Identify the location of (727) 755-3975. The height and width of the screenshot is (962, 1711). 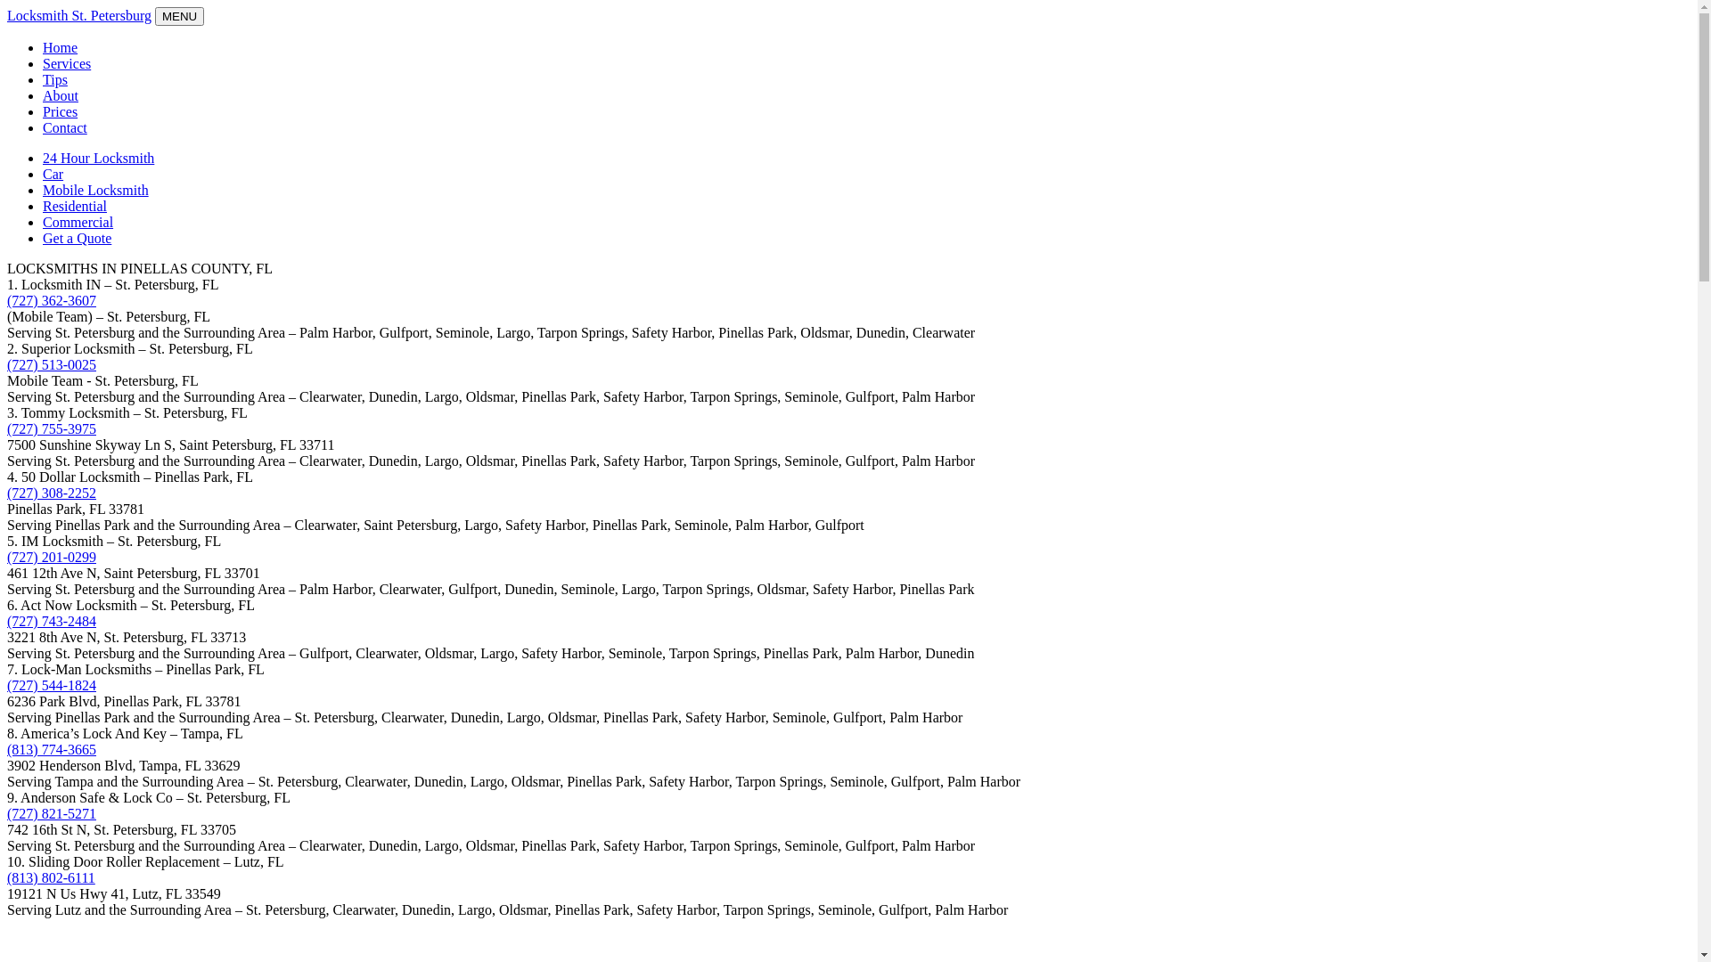
(52, 429).